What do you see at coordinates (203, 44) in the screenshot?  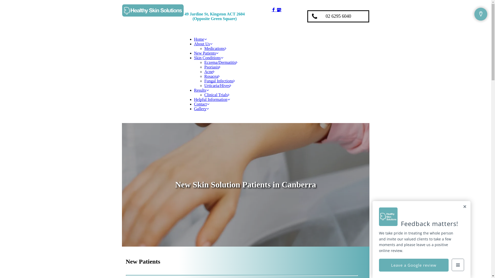 I see `About Us` at bounding box center [203, 44].